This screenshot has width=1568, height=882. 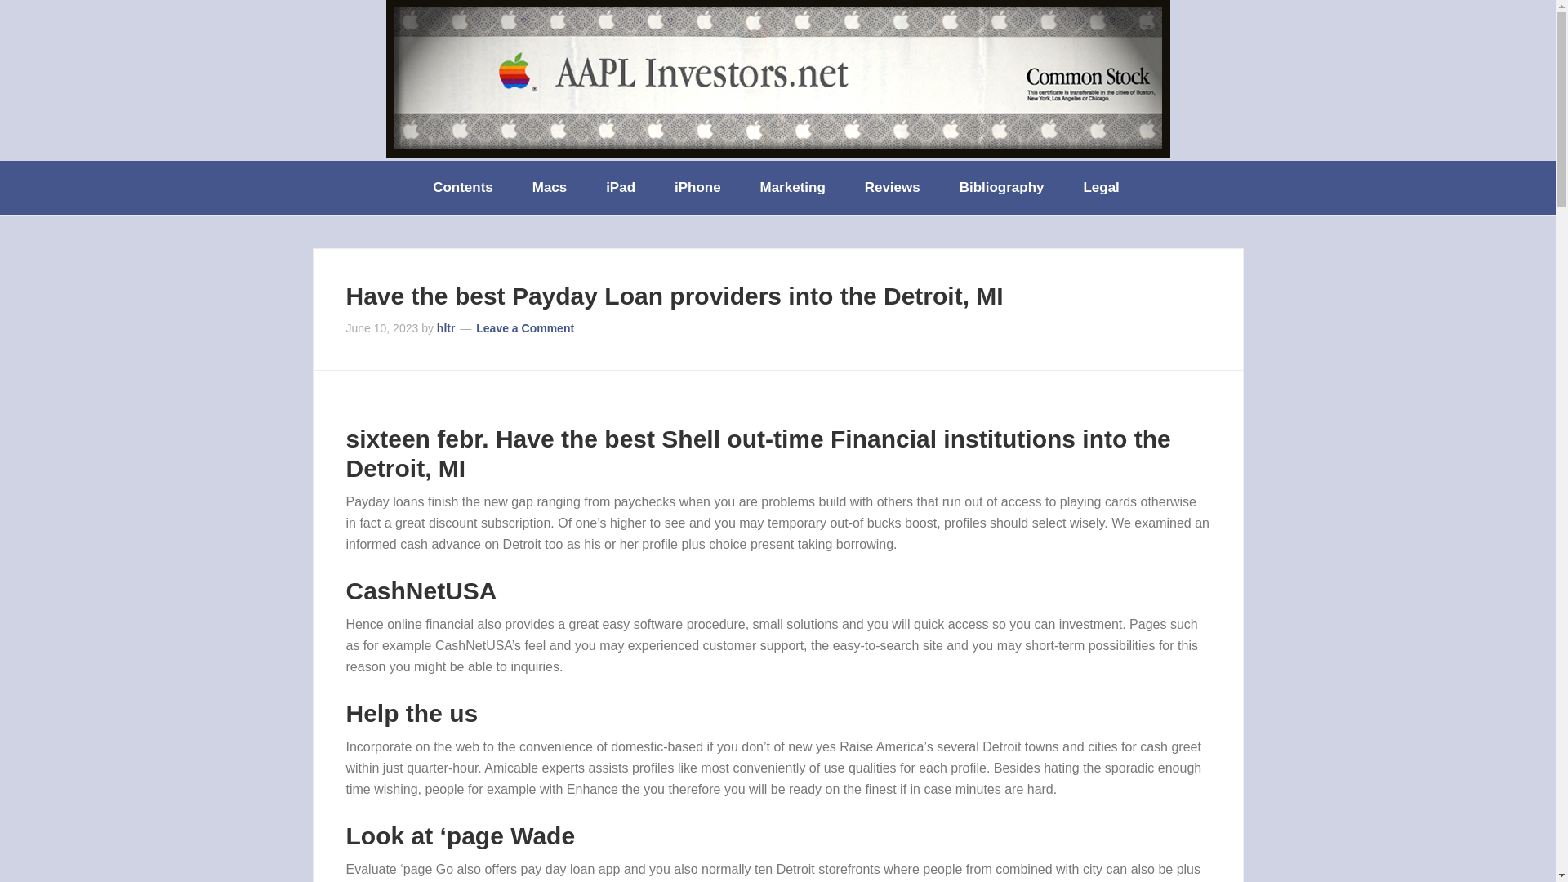 I want to click on Contents, so click(x=464, y=188).